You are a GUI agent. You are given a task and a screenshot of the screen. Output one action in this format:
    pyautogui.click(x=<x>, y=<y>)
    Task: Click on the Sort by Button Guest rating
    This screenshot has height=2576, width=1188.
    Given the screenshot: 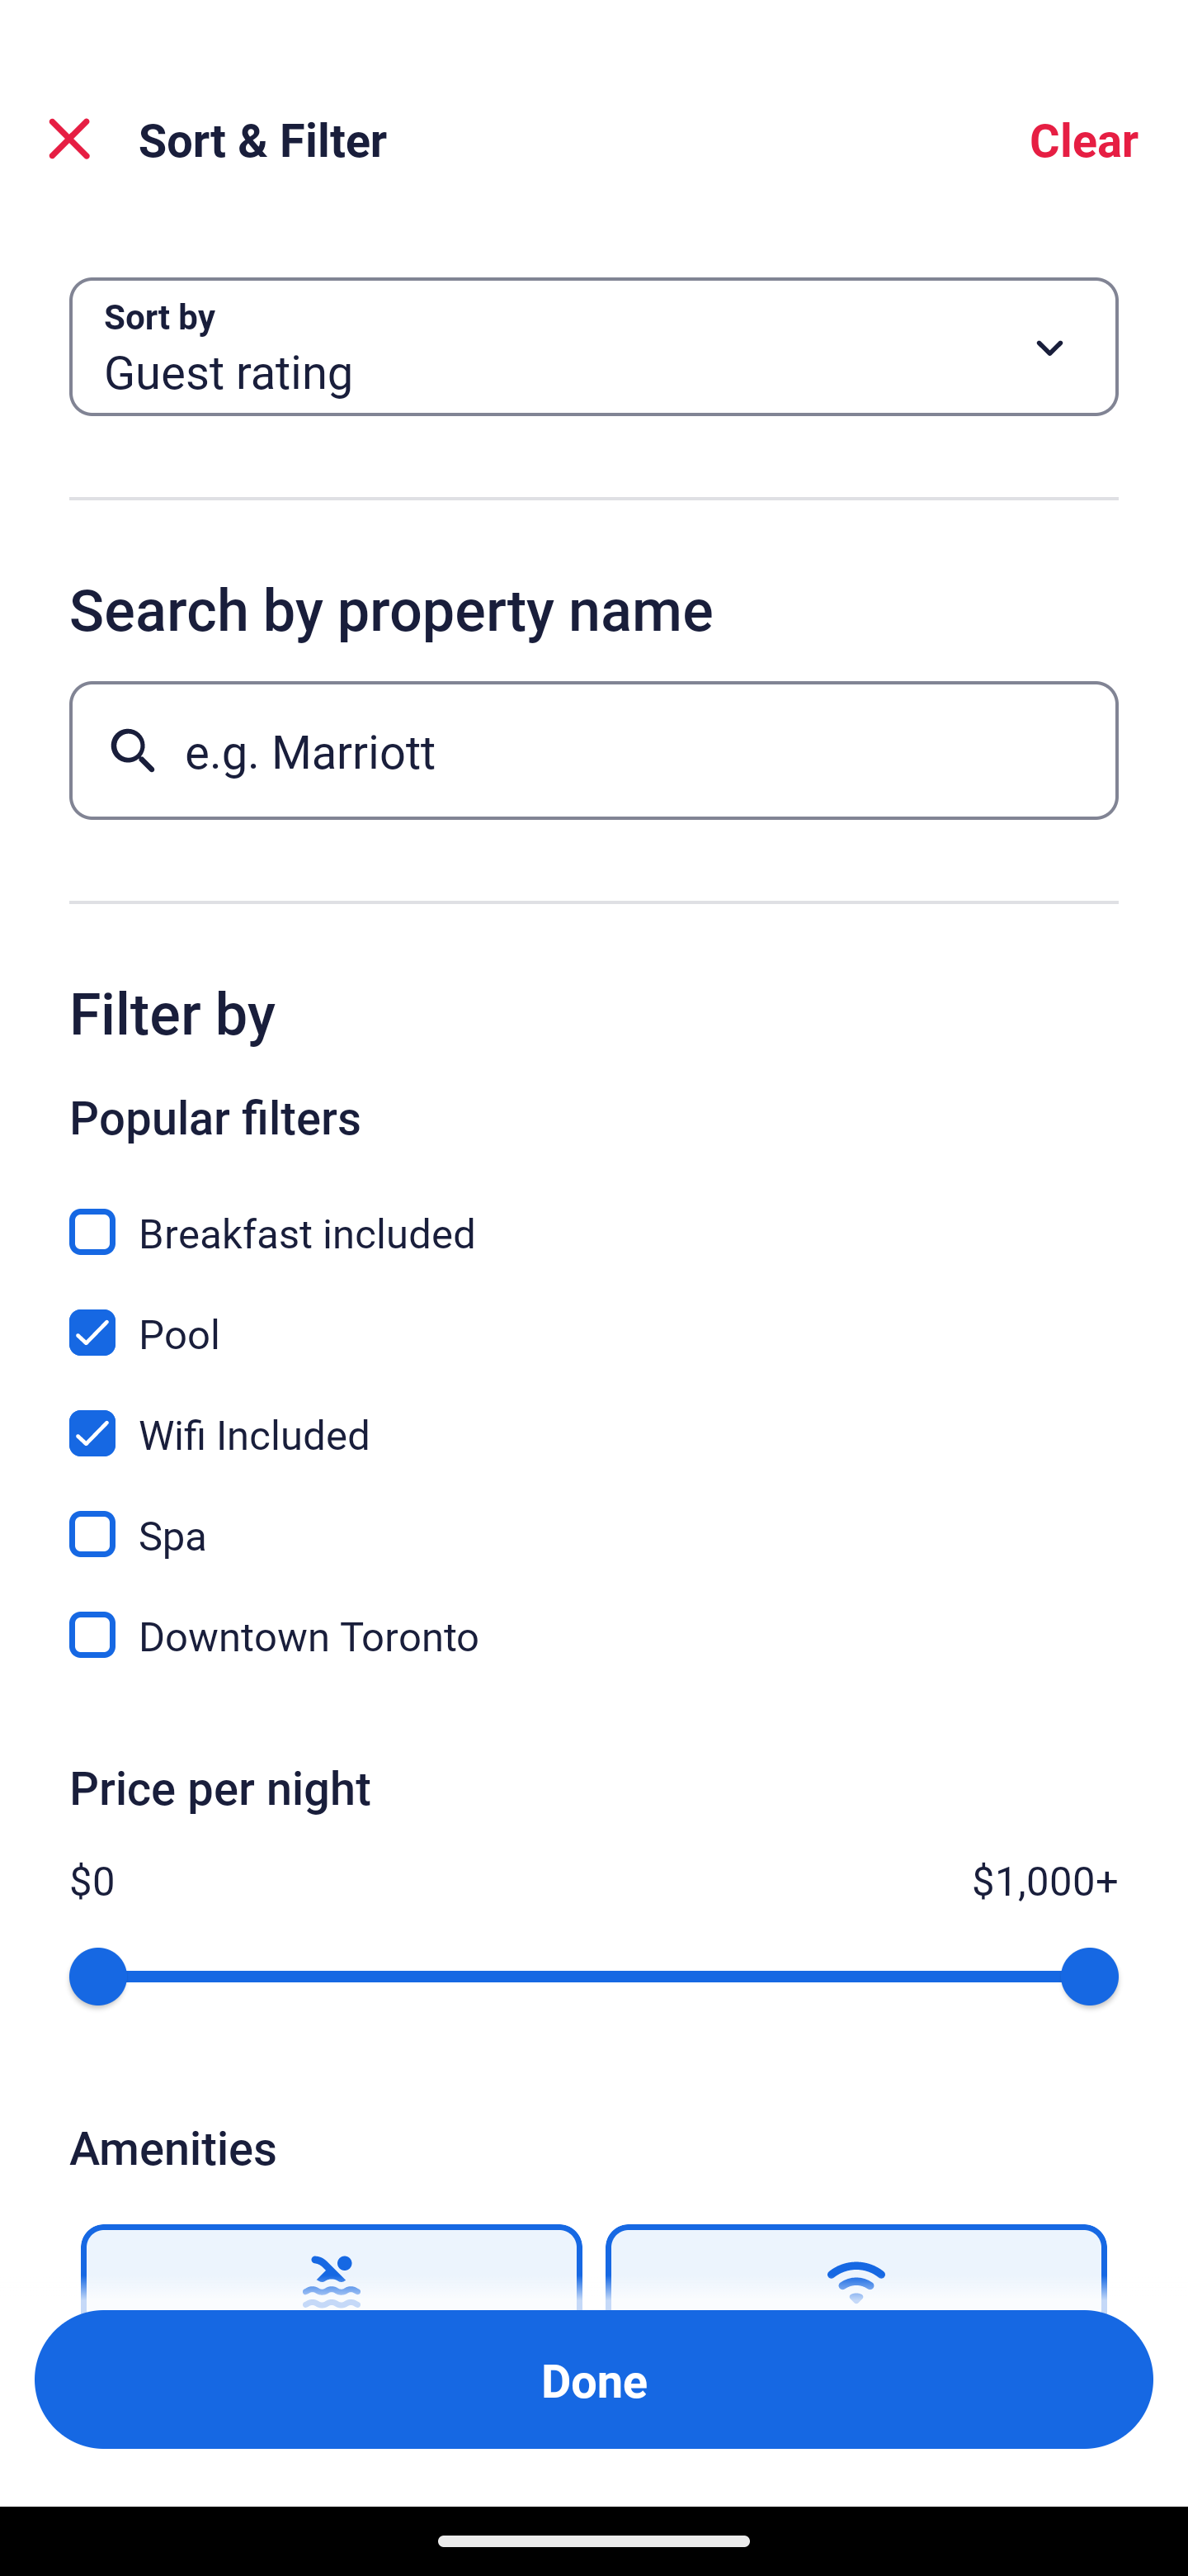 What is the action you would take?
    pyautogui.click(x=594, y=347)
    